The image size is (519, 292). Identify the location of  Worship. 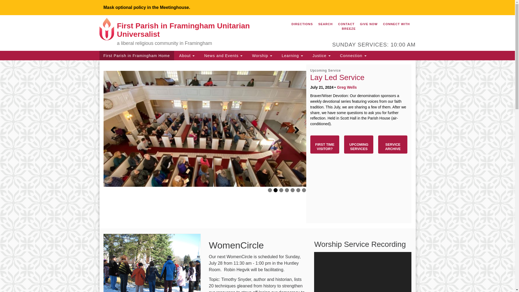
(261, 55).